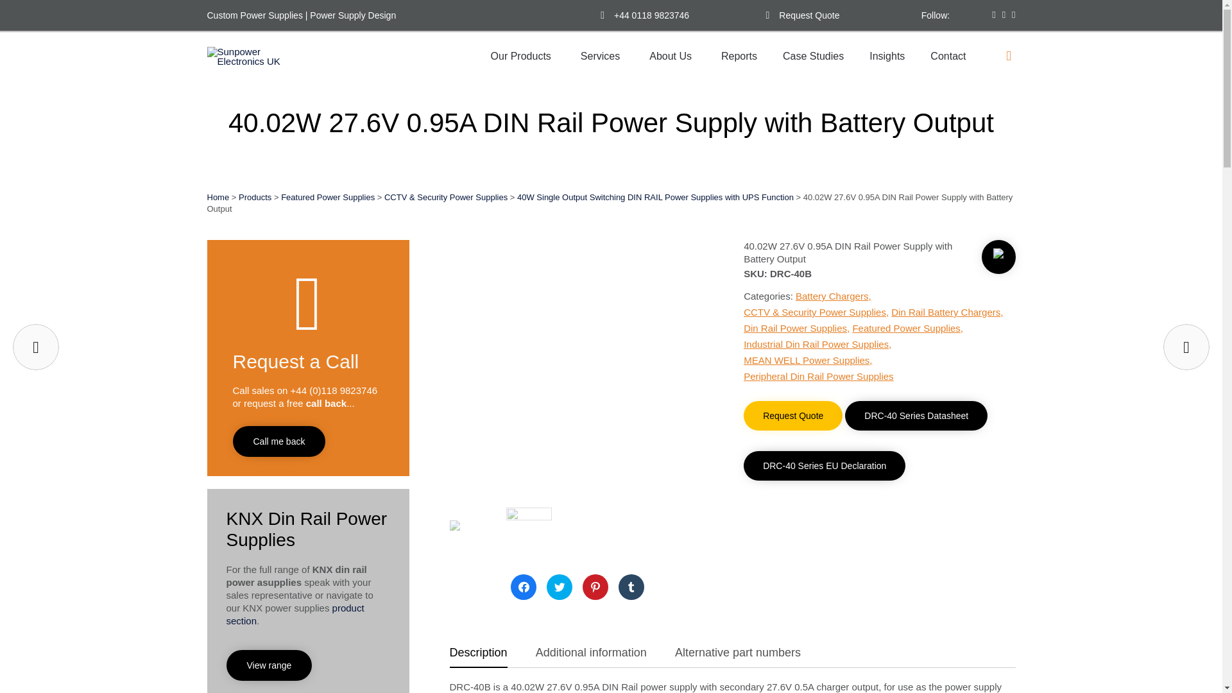 The height and width of the screenshot is (693, 1232). I want to click on Click to share on Pinterest, so click(595, 587).